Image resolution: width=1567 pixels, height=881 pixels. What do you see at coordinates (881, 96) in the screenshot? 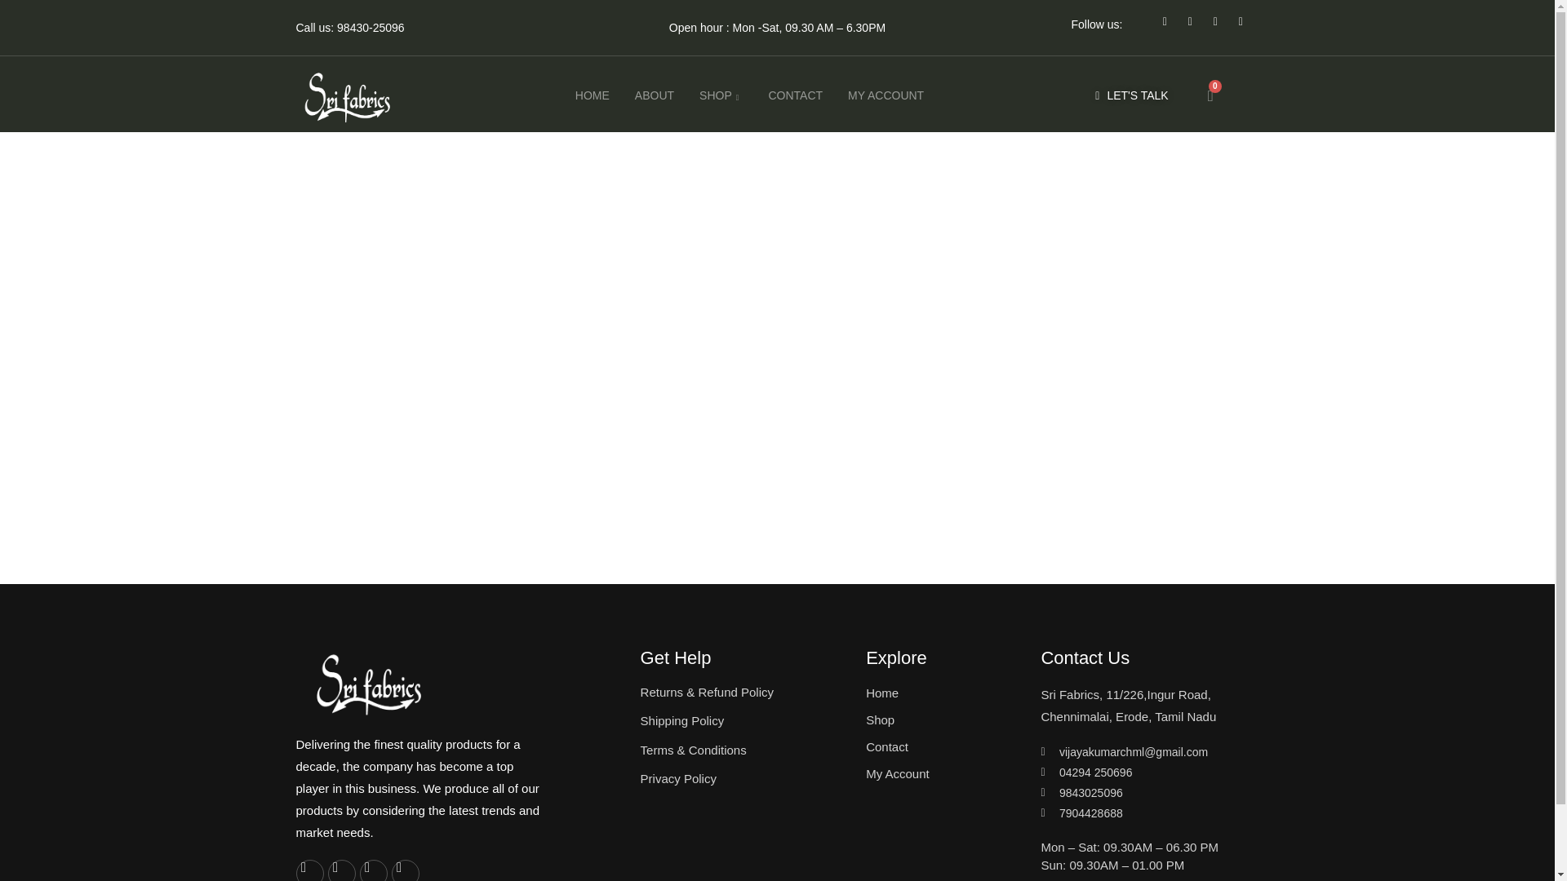
I see `MY ACCOUNT` at bounding box center [881, 96].